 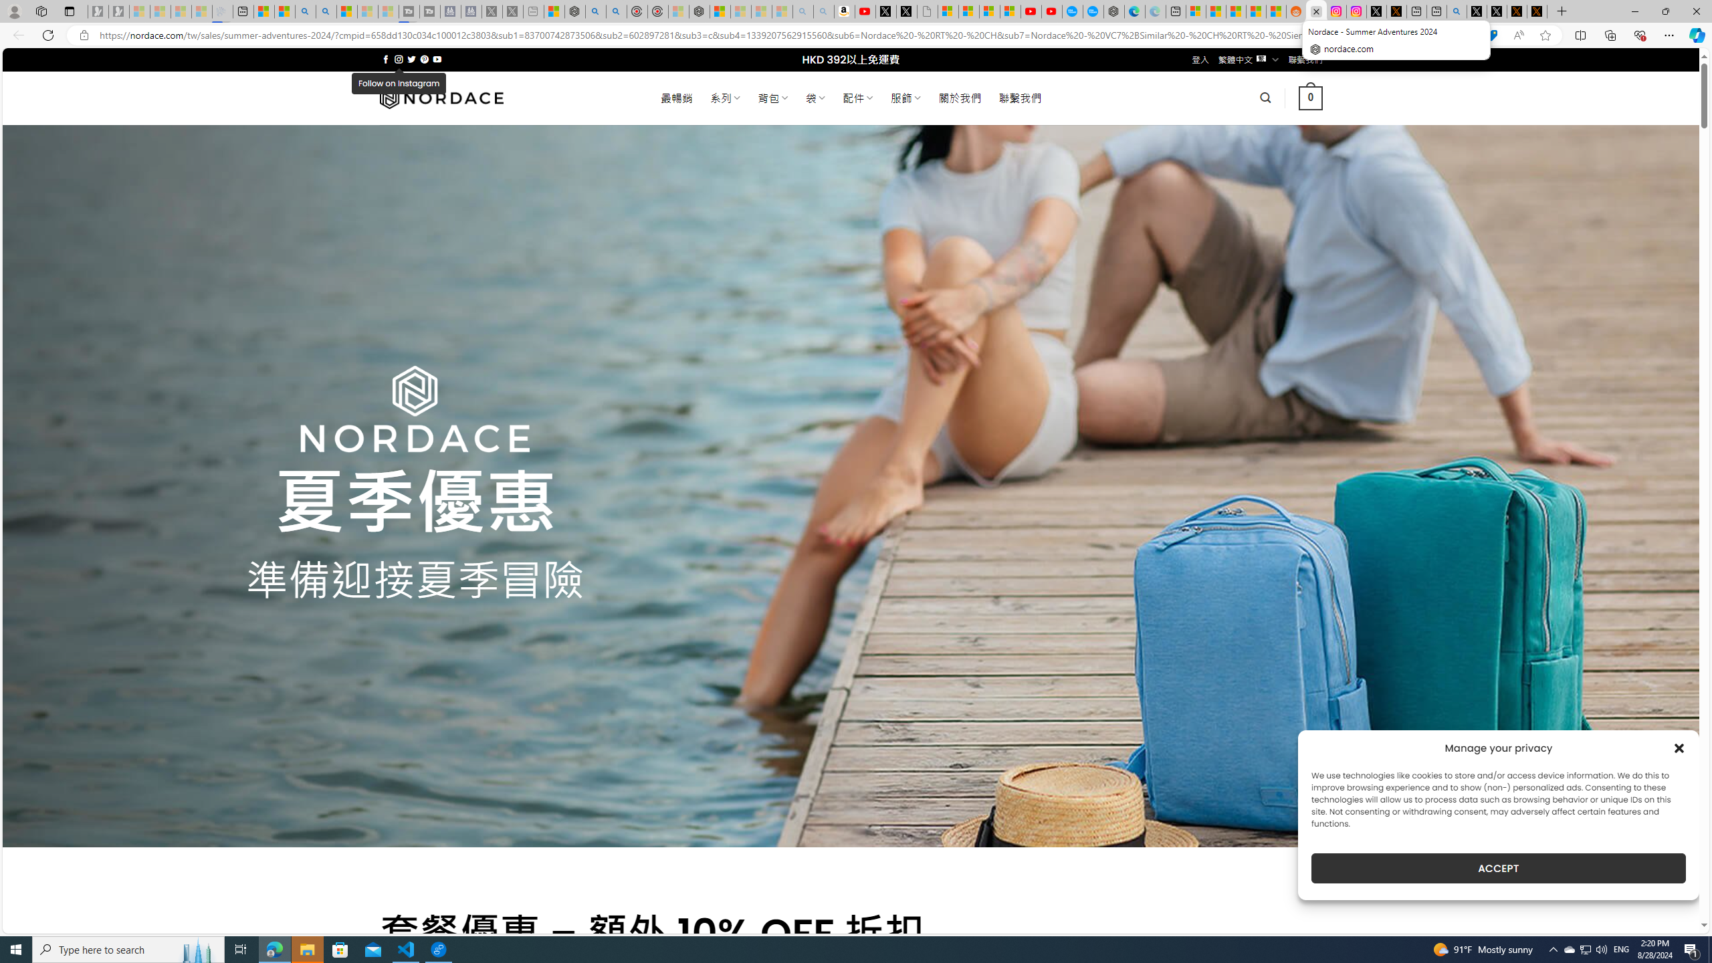 What do you see at coordinates (906, 11) in the screenshot?
I see `X` at bounding box center [906, 11].